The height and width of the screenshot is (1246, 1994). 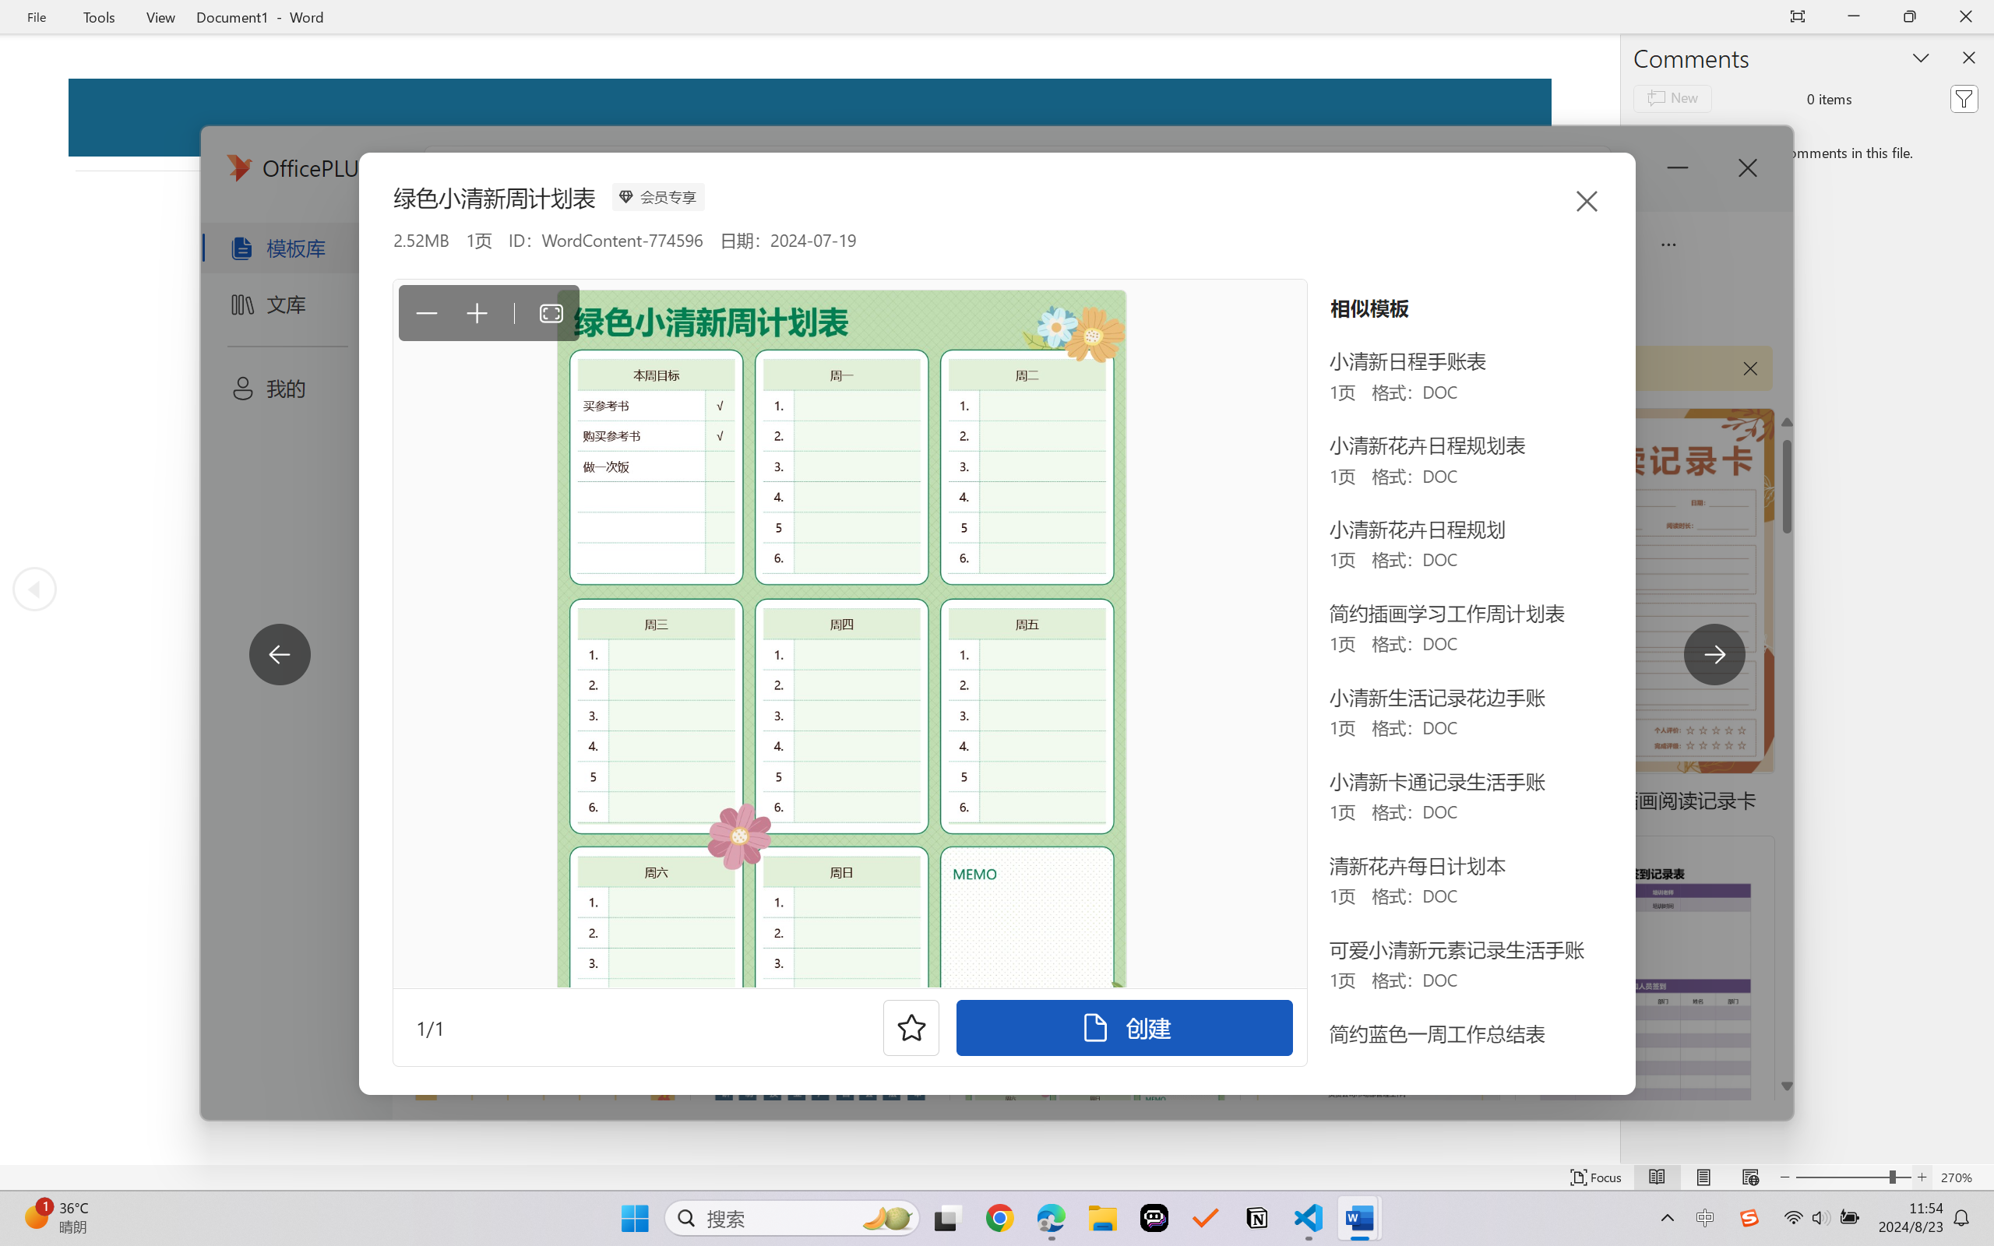 I want to click on Filter, so click(x=1964, y=98).